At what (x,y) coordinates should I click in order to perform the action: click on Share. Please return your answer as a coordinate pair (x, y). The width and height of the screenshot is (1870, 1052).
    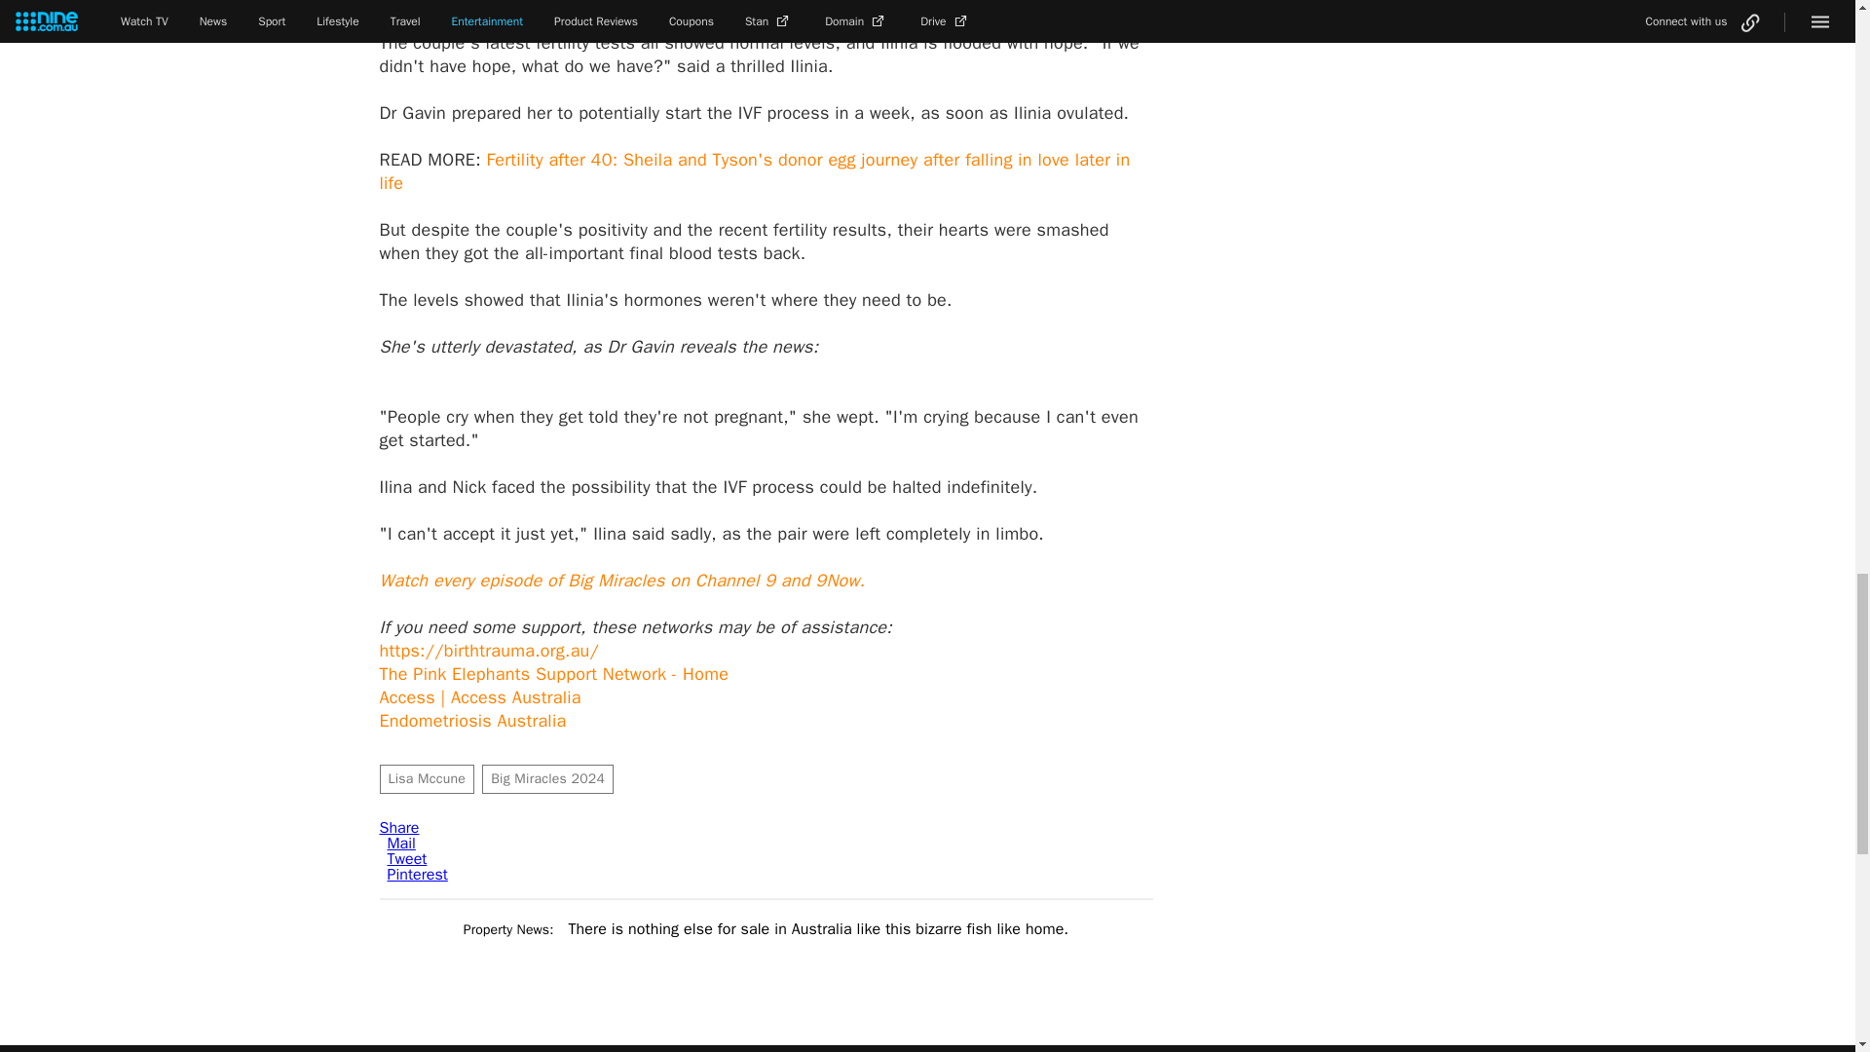
    Looking at the image, I should click on (399, 828).